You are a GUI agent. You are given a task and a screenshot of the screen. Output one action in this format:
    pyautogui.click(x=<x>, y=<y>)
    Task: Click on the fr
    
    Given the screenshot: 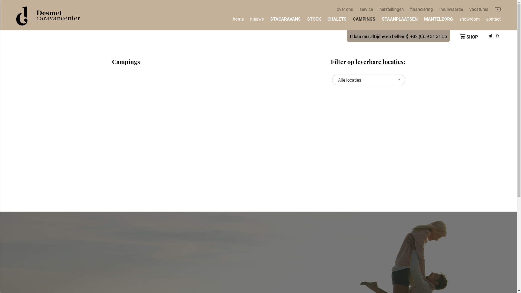 What is the action you would take?
    pyautogui.click(x=498, y=36)
    